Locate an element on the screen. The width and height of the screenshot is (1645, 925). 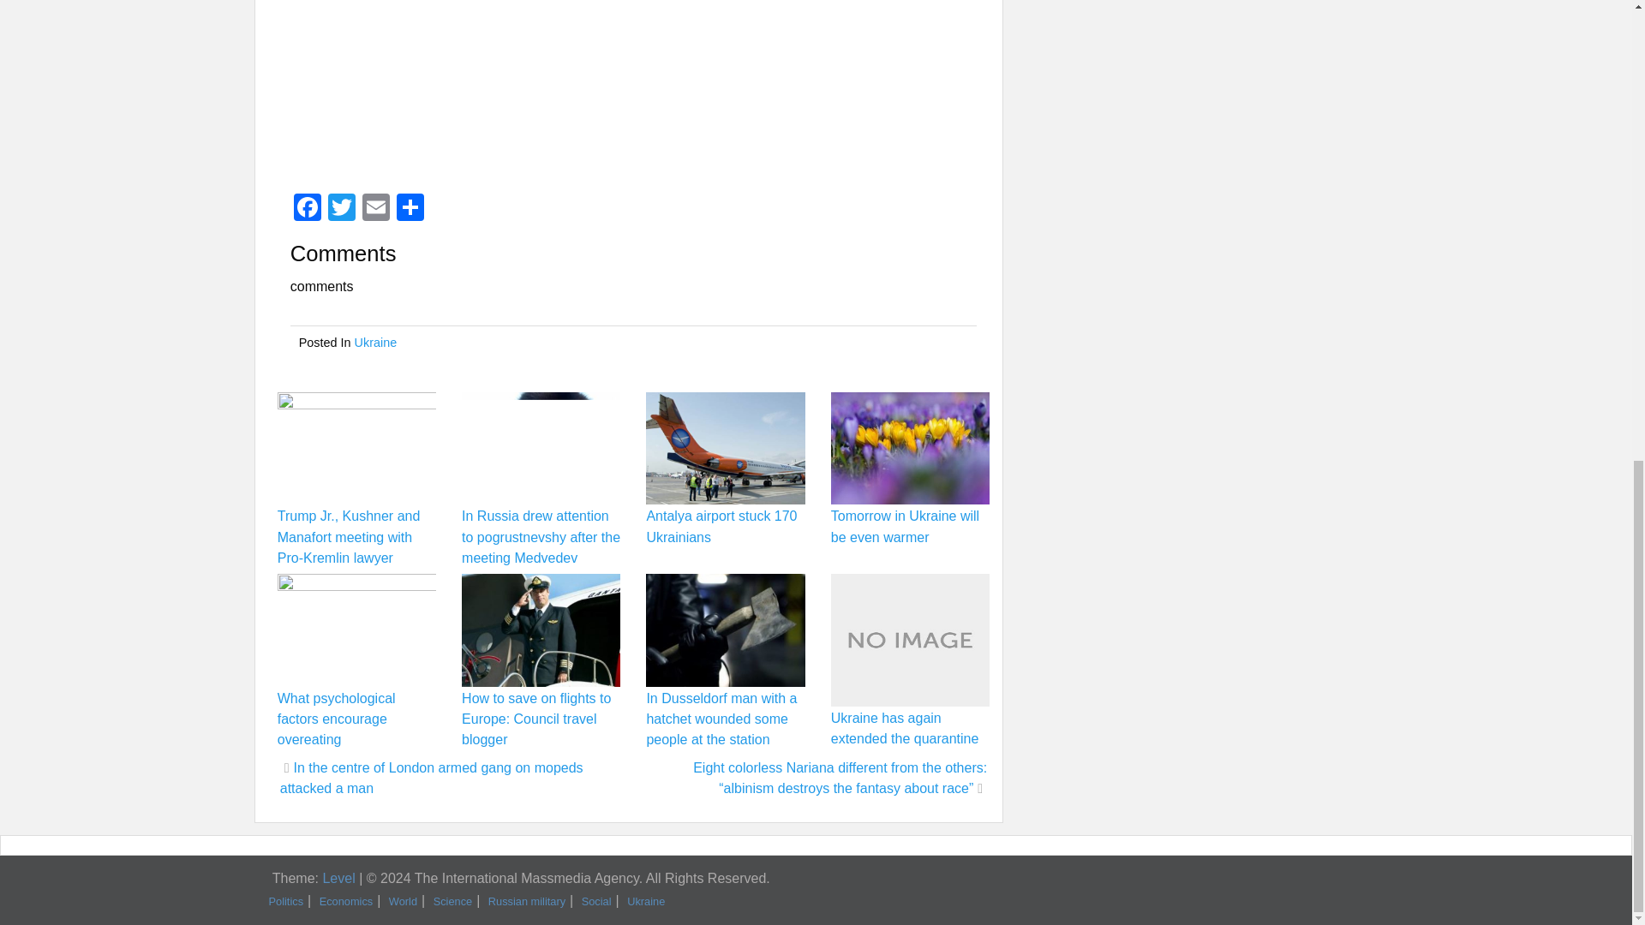
Twitter is located at coordinates (341, 209).